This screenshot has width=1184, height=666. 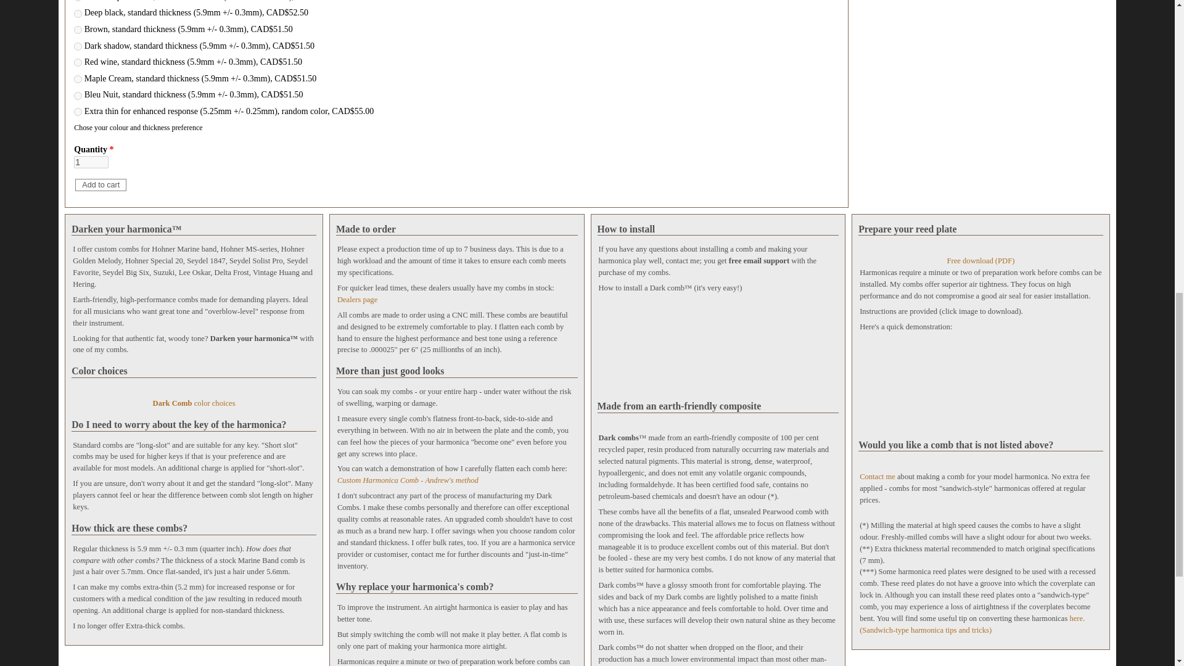 I want to click on Dark Comb color choices, so click(x=194, y=398).